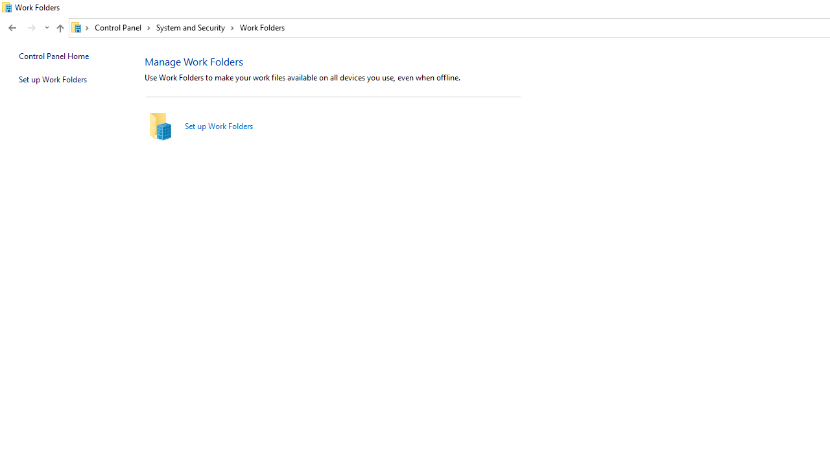 The image size is (830, 467). Describe the element at coordinates (27, 28) in the screenshot. I see `Navigation buttons` at that location.